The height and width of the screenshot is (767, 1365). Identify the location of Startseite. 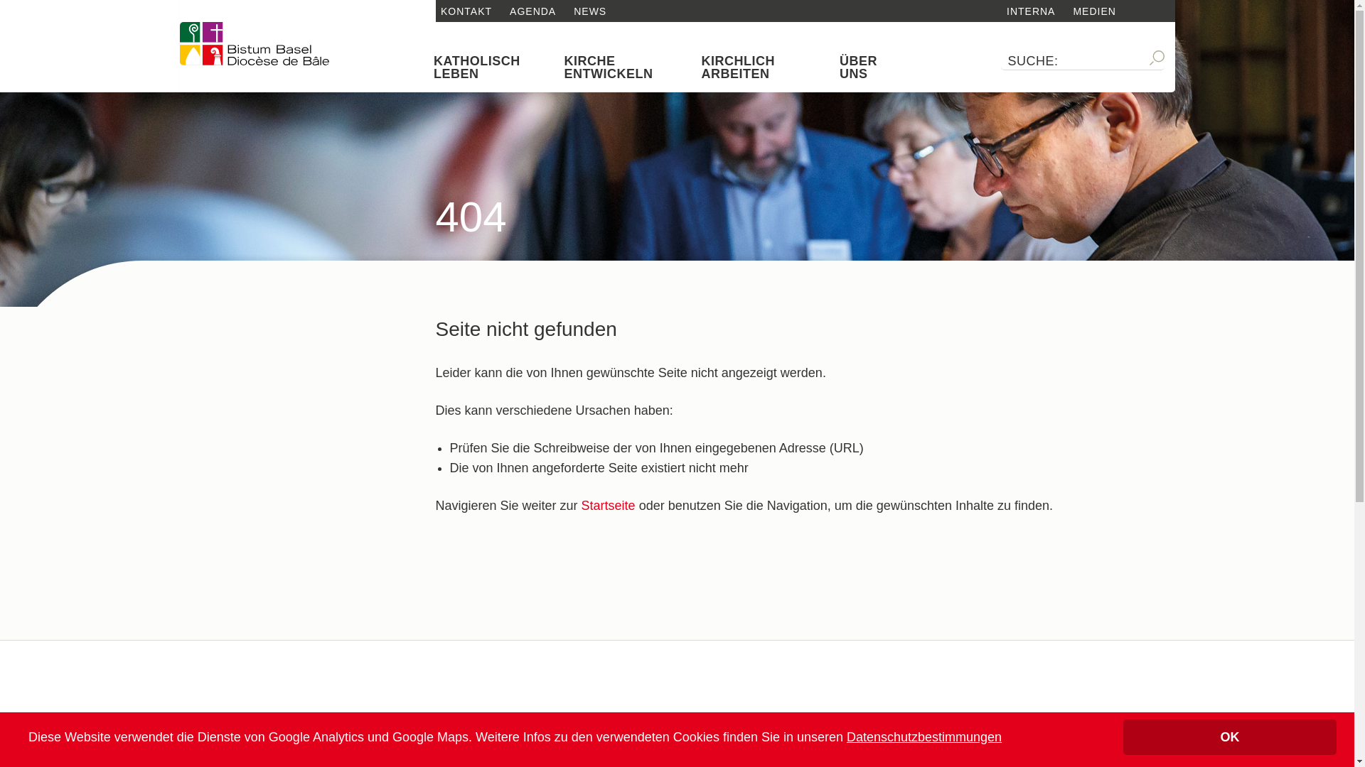
(609, 506).